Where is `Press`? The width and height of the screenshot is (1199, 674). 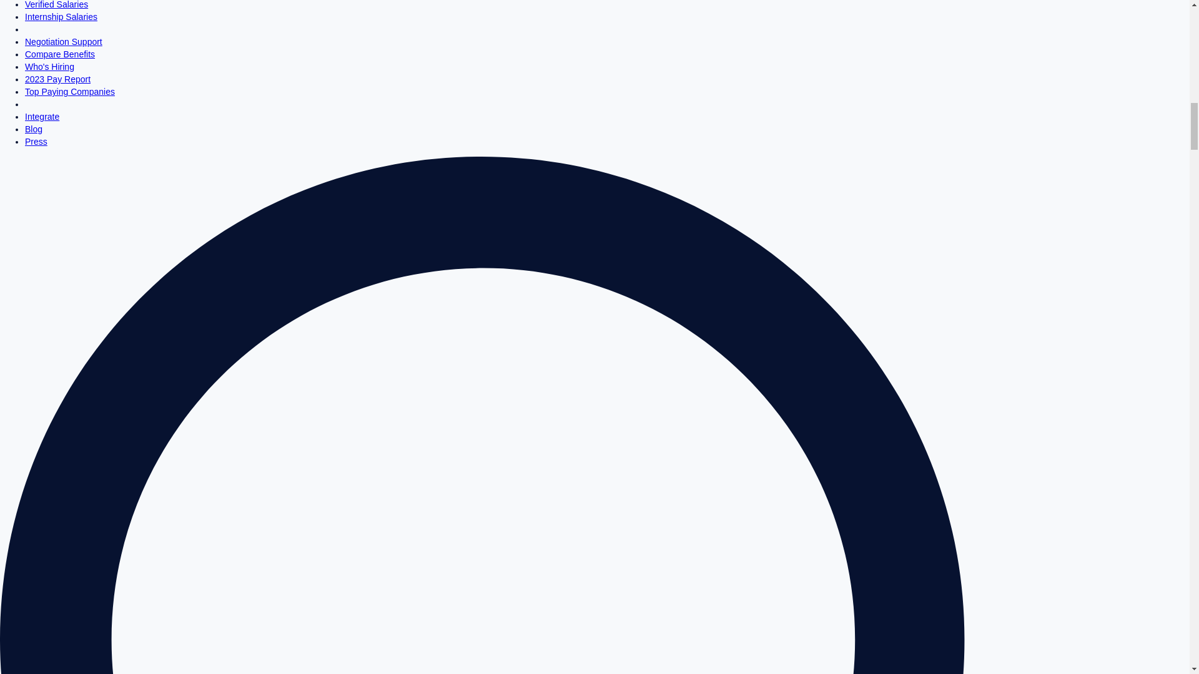 Press is located at coordinates (36, 142).